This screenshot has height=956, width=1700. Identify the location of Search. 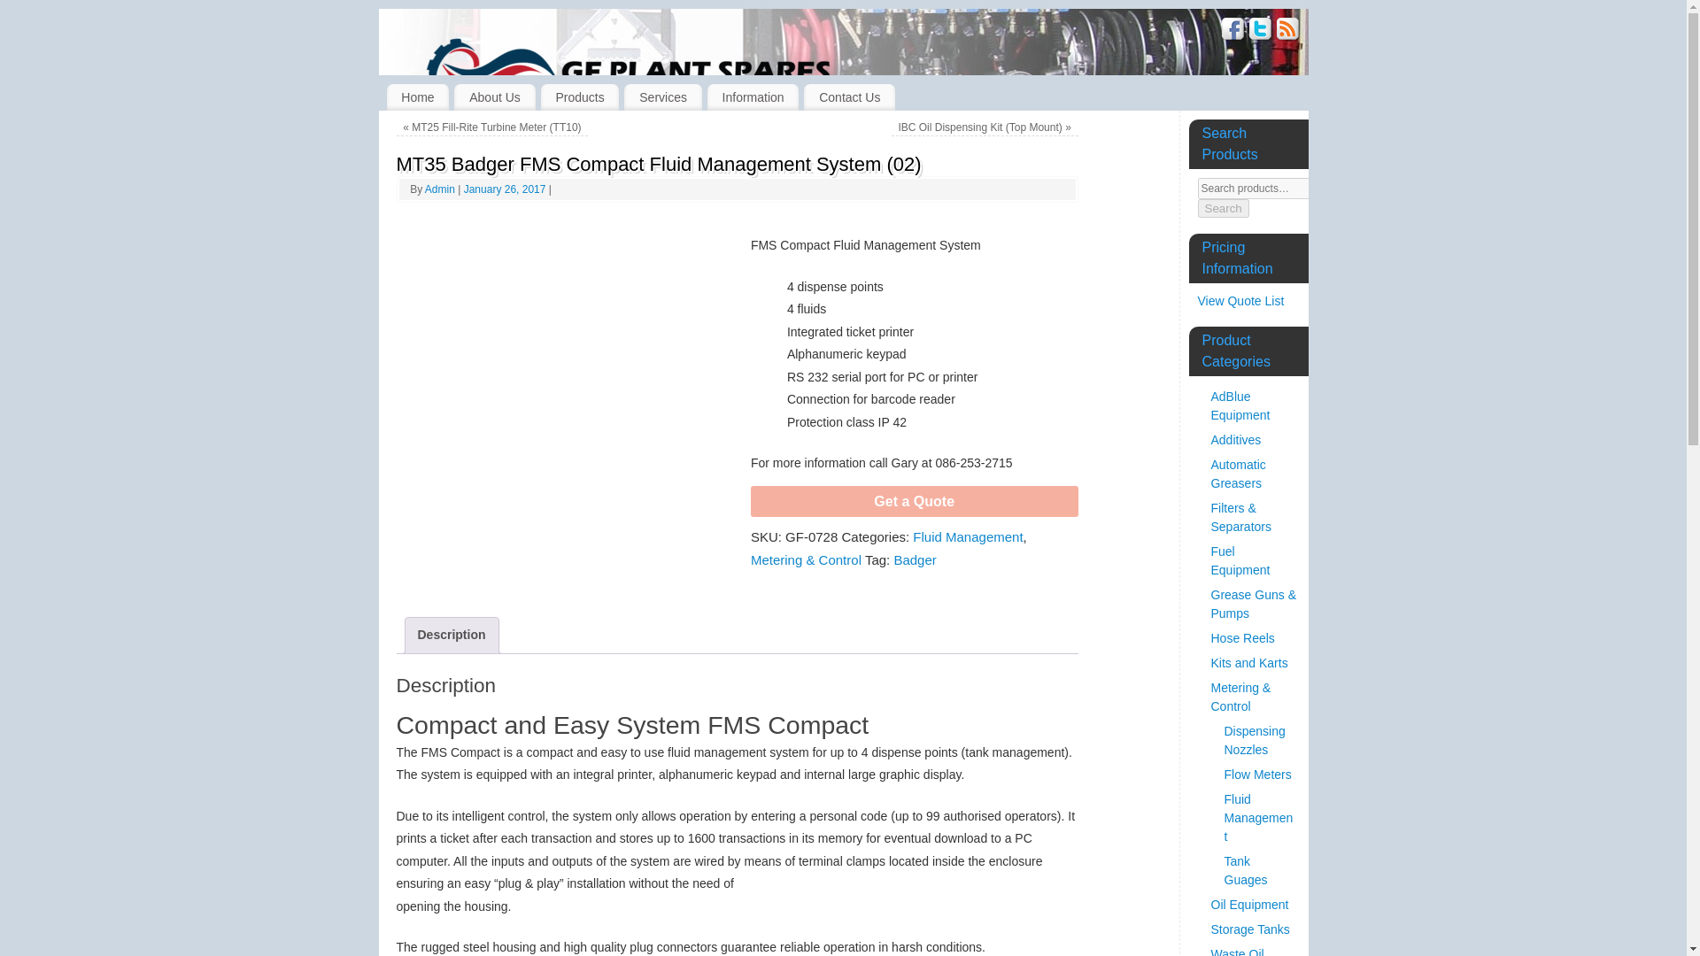
(1222, 208).